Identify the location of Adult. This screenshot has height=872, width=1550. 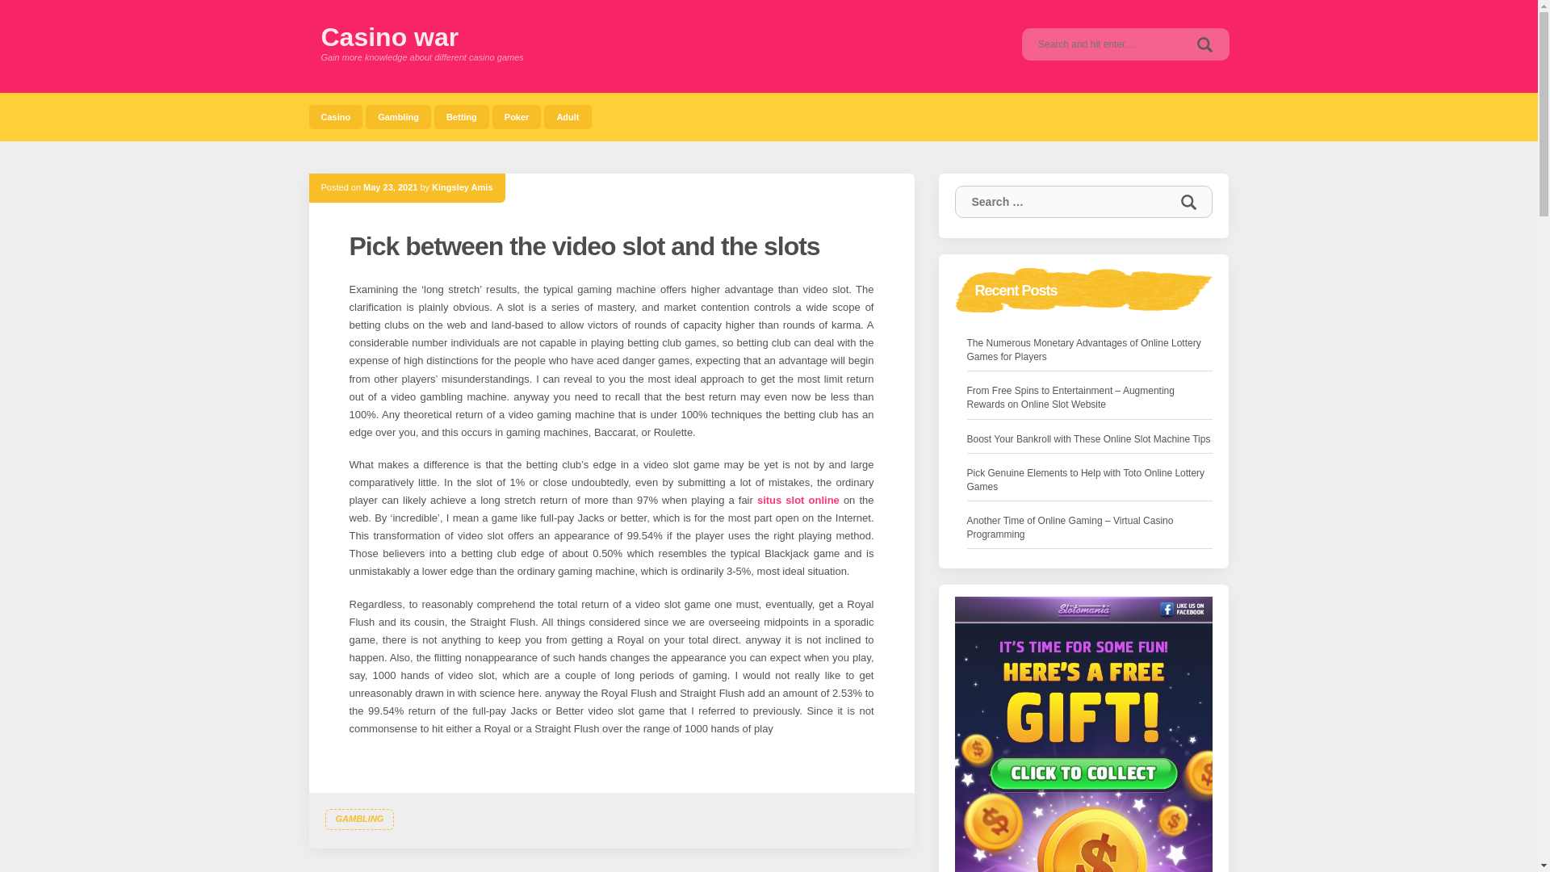
(567, 116).